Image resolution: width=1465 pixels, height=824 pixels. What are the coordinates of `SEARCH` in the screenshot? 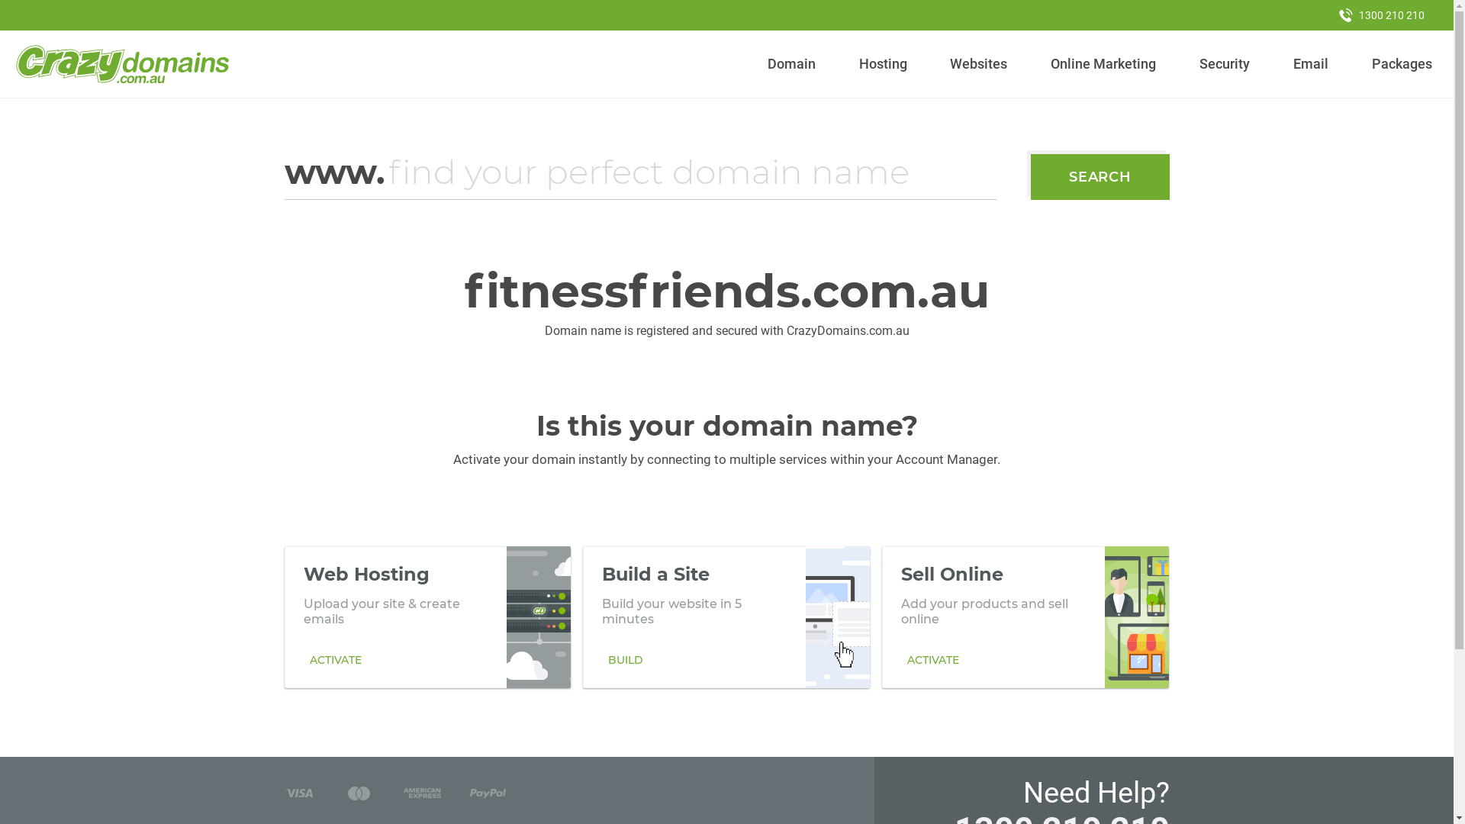 It's located at (1100, 177).